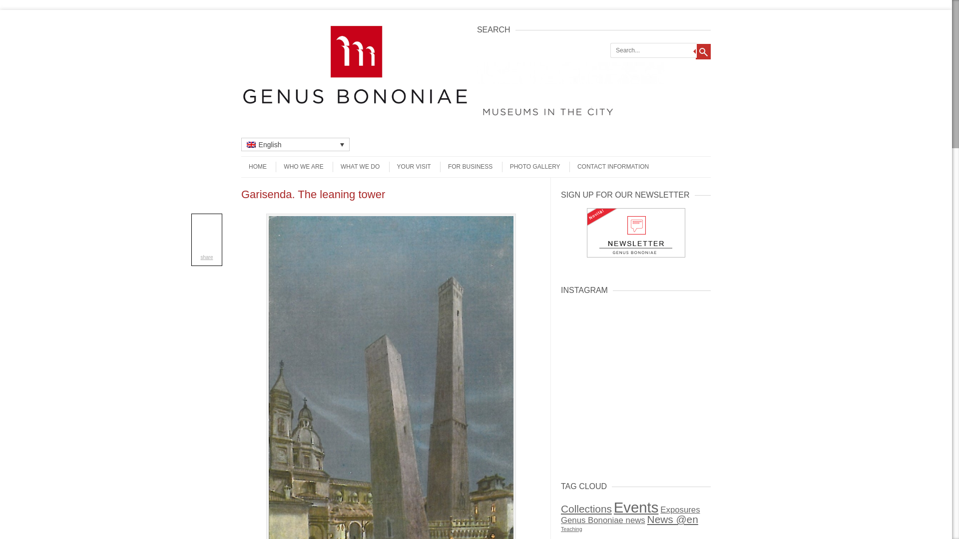 The width and height of the screenshot is (959, 539). What do you see at coordinates (467, 167) in the screenshot?
I see `FOR BUSINESS` at bounding box center [467, 167].